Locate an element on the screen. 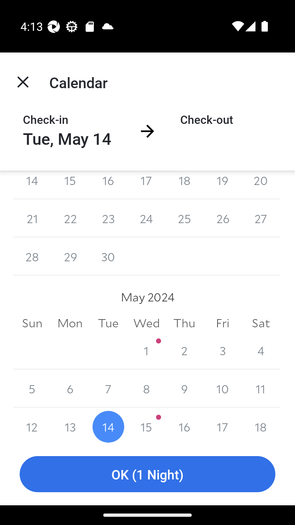 The width and height of the screenshot is (295, 525). 27 27 April 2024 is located at coordinates (261, 218).